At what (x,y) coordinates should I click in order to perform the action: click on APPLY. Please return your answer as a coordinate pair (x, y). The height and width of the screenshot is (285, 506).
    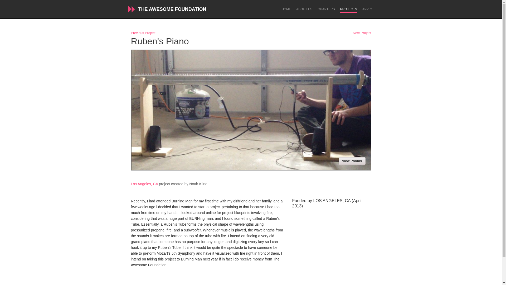
    Looking at the image, I should click on (367, 9).